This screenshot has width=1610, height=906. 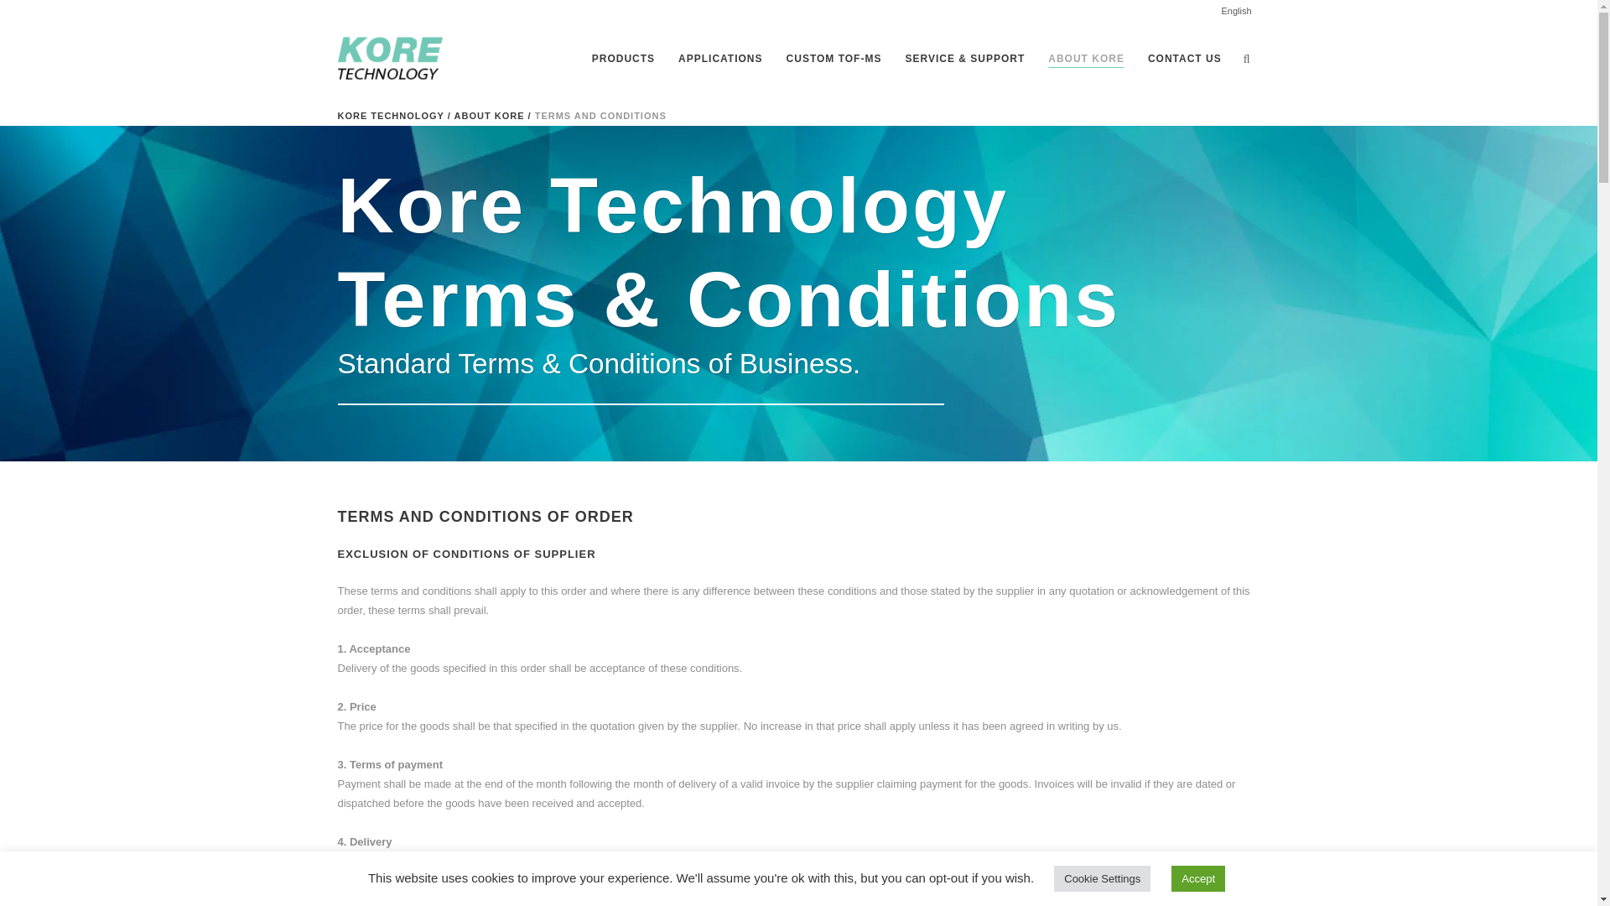 I want to click on APPLICATIONS, so click(x=719, y=58).